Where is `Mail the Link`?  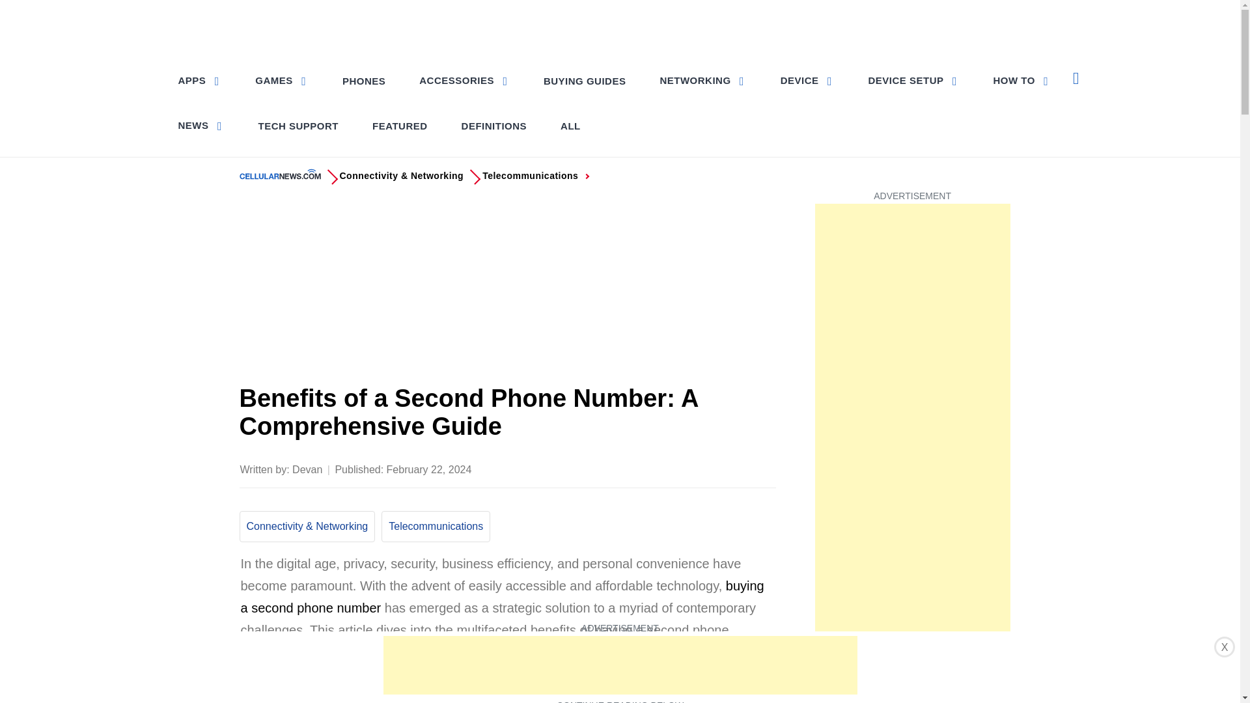
Mail the Link is located at coordinates (764, 468).